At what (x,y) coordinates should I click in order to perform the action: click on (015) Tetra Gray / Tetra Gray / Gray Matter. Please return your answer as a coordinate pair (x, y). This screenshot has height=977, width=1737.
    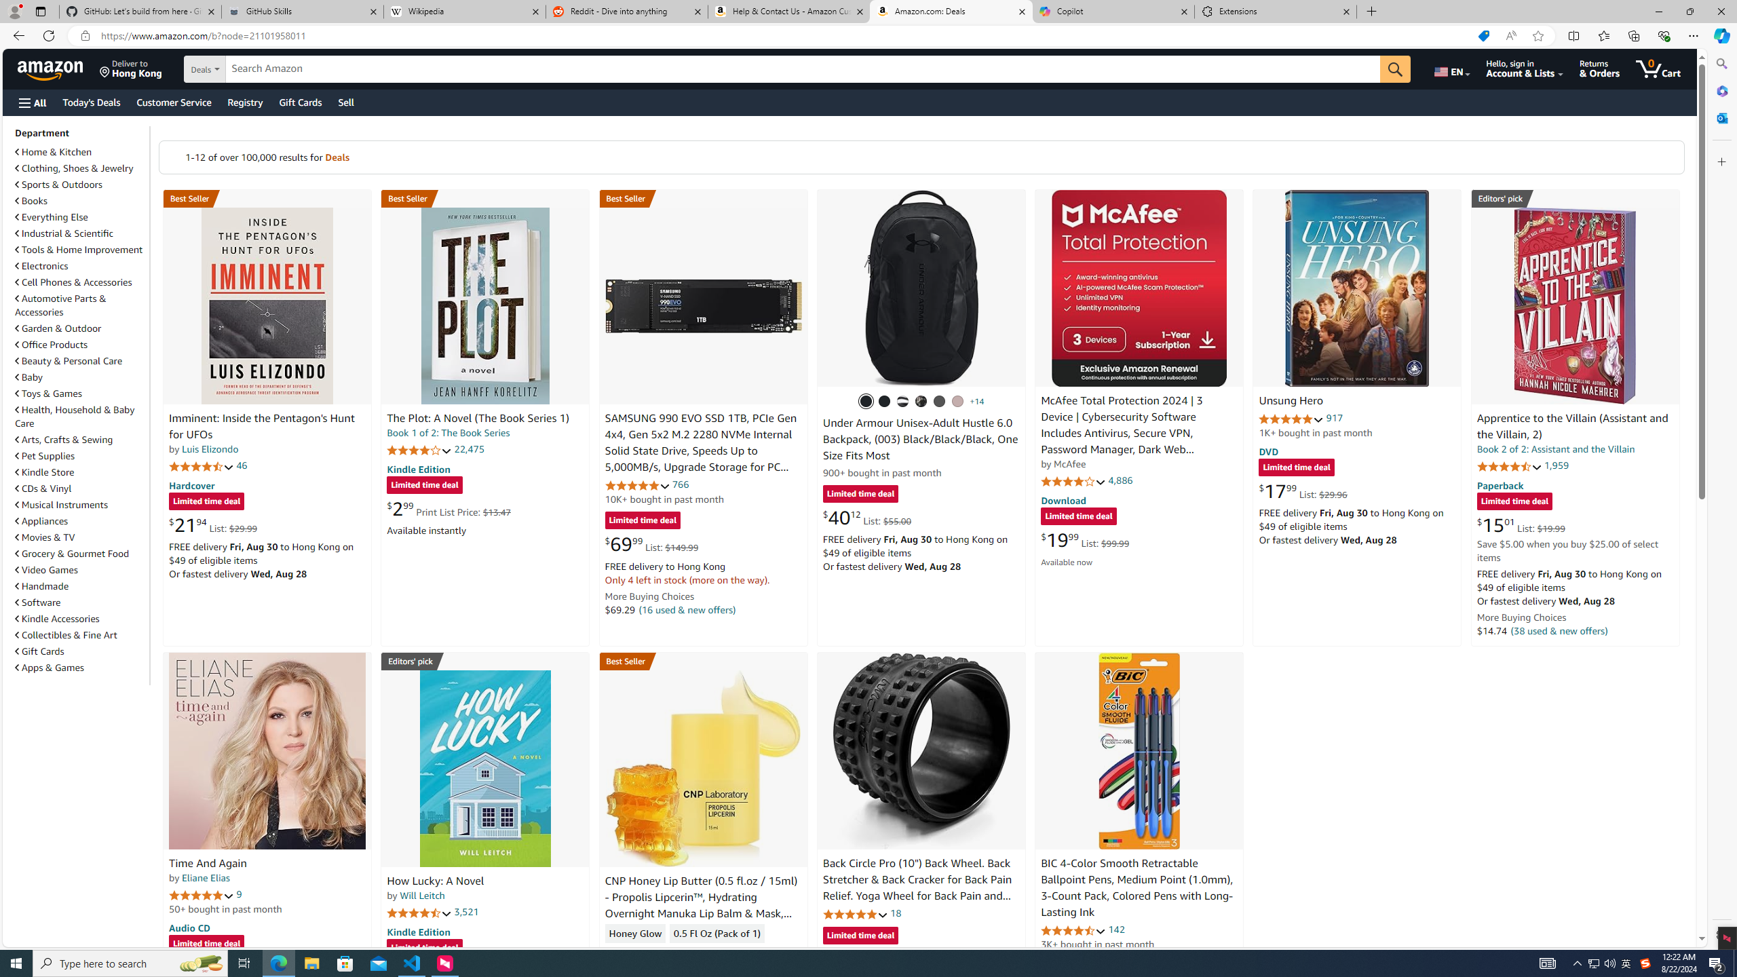
    Looking at the image, I should click on (957, 402).